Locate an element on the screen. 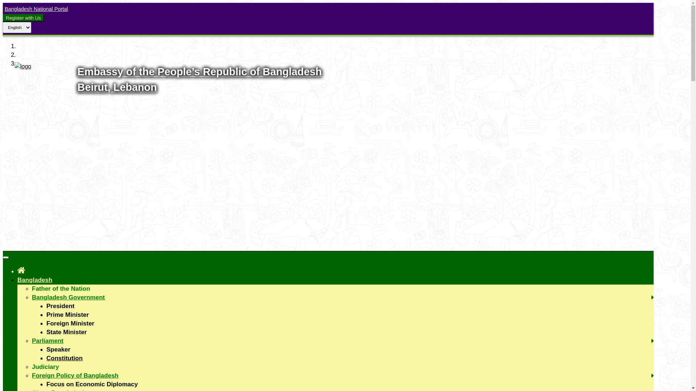  Constitution is located at coordinates (65, 358).